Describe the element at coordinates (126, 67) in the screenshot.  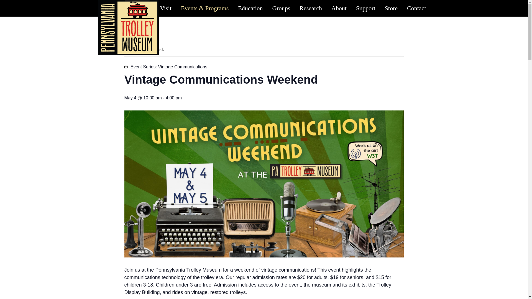
I see `Event Series:` at that location.